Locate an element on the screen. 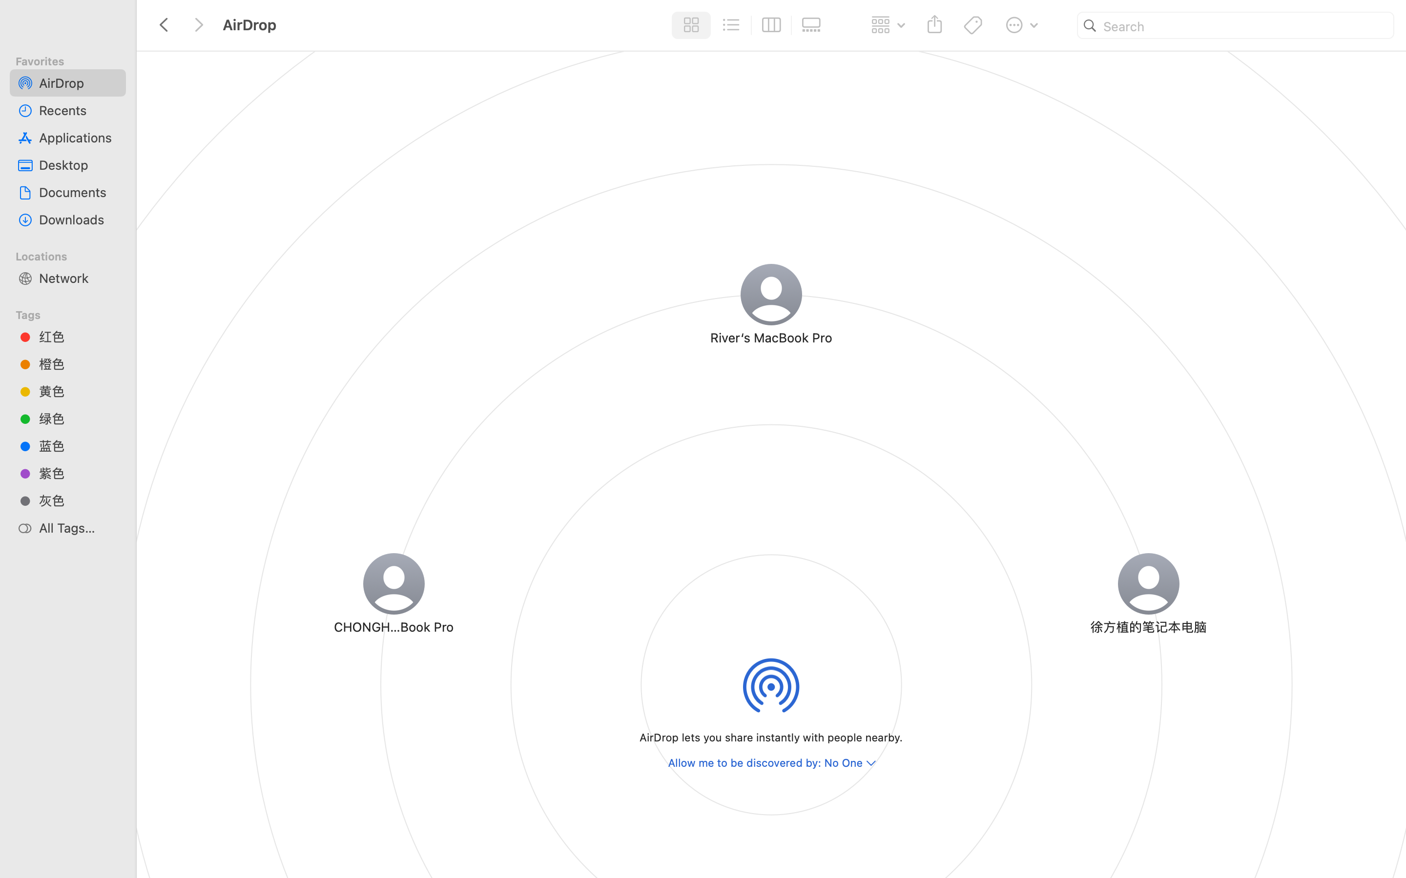  Favorites is located at coordinates (74, 60).